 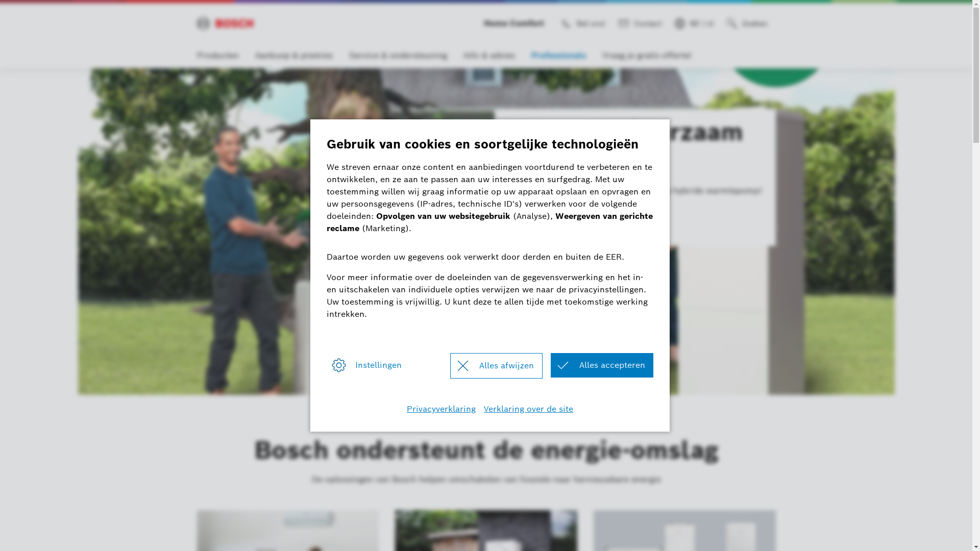 I want to click on BE | nl, so click(x=696, y=23).